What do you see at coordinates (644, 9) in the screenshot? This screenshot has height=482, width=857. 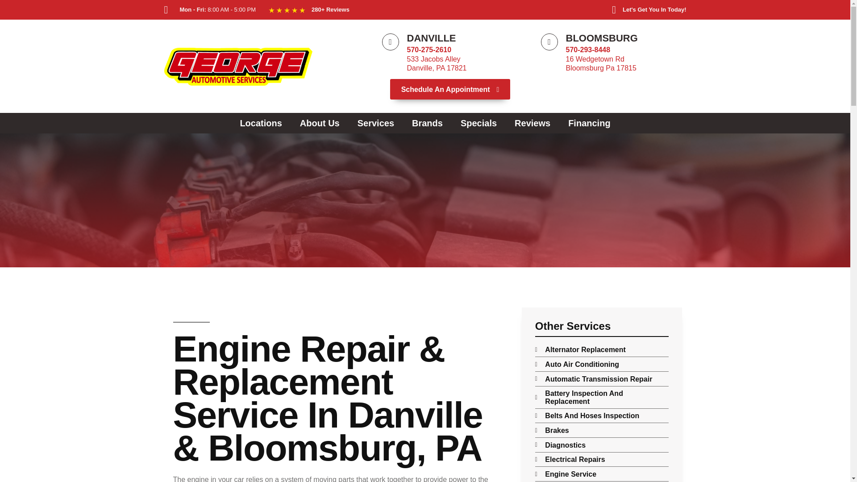 I see `Let'S Get You In Today!` at bounding box center [644, 9].